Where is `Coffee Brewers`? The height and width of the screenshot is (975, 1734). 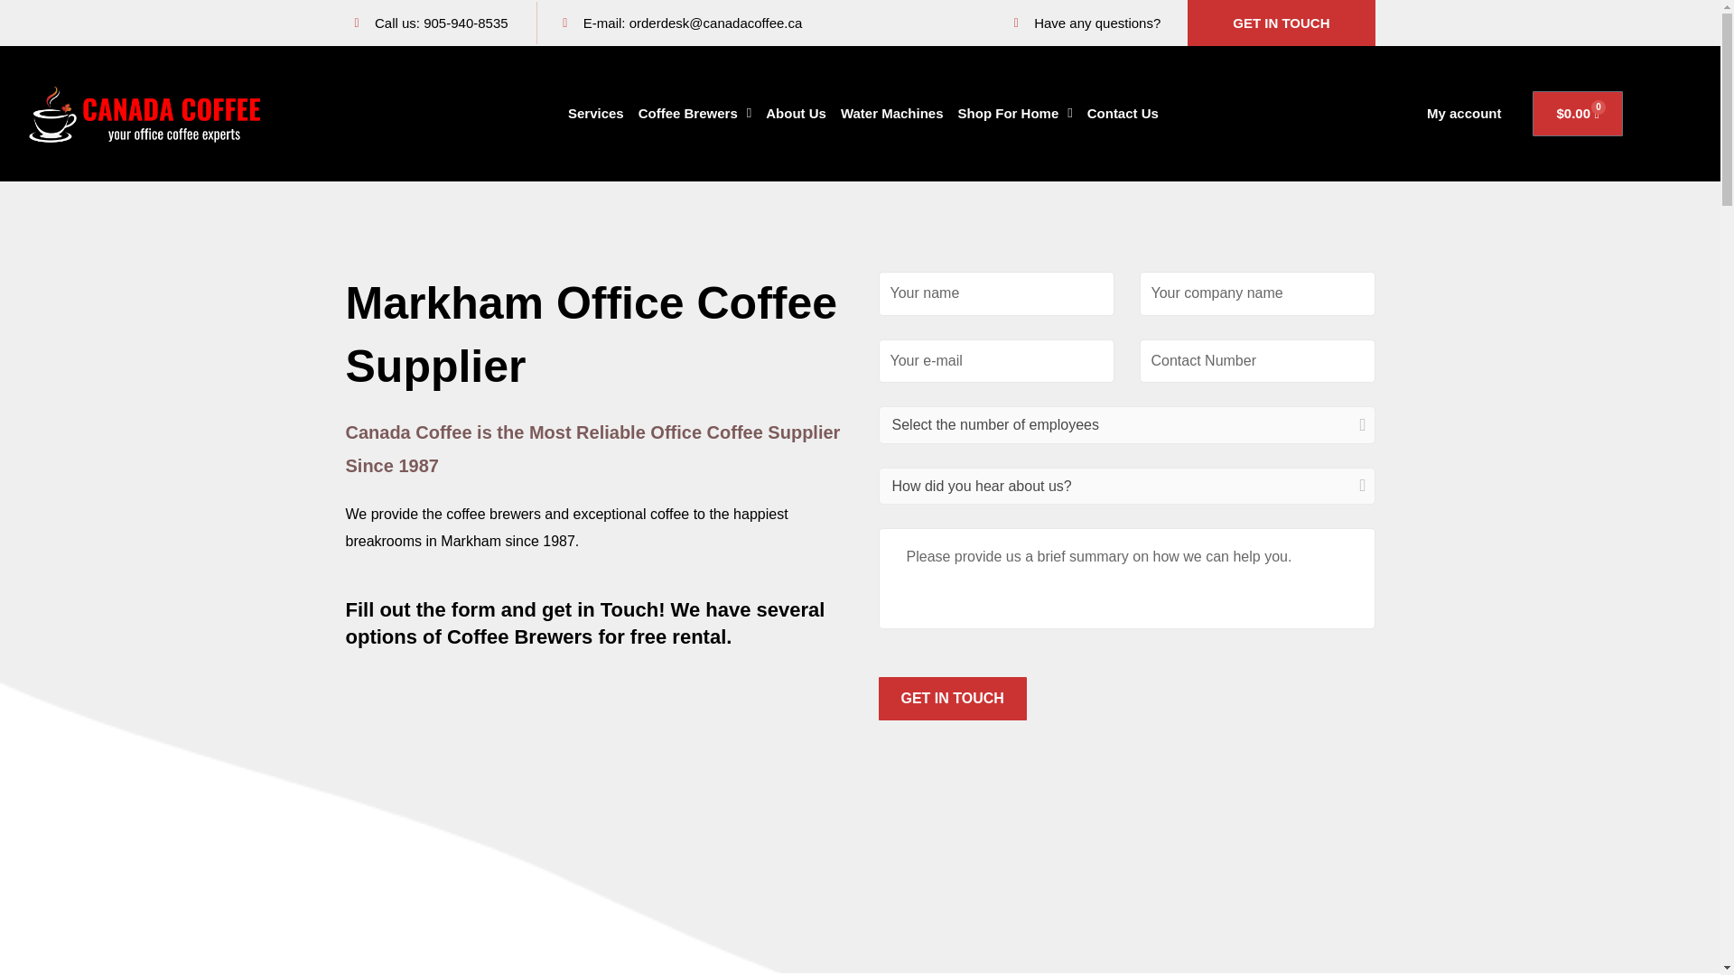 Coffee Brewers is located at coordinates (695, 114).